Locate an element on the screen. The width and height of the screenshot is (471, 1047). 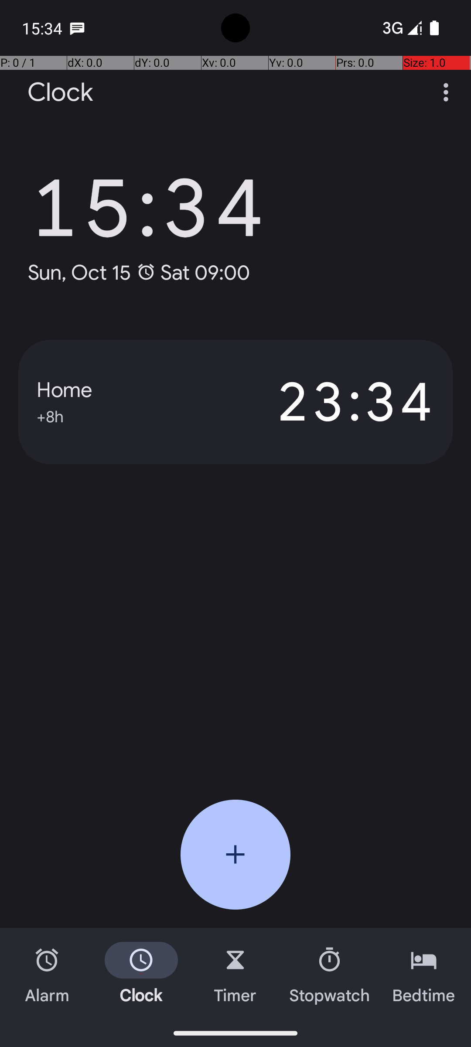
Sun, Oct 15 A Sat 09:00 is located at coordinates (139, 272).